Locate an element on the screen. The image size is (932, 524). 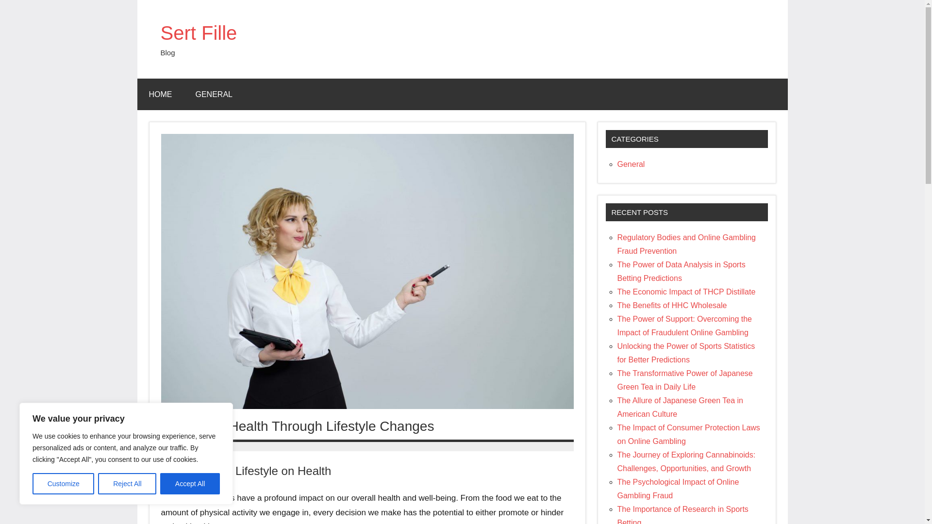
The Power of Data Analysis in Sports Betting Predictions is located at coordinates (682, 271).